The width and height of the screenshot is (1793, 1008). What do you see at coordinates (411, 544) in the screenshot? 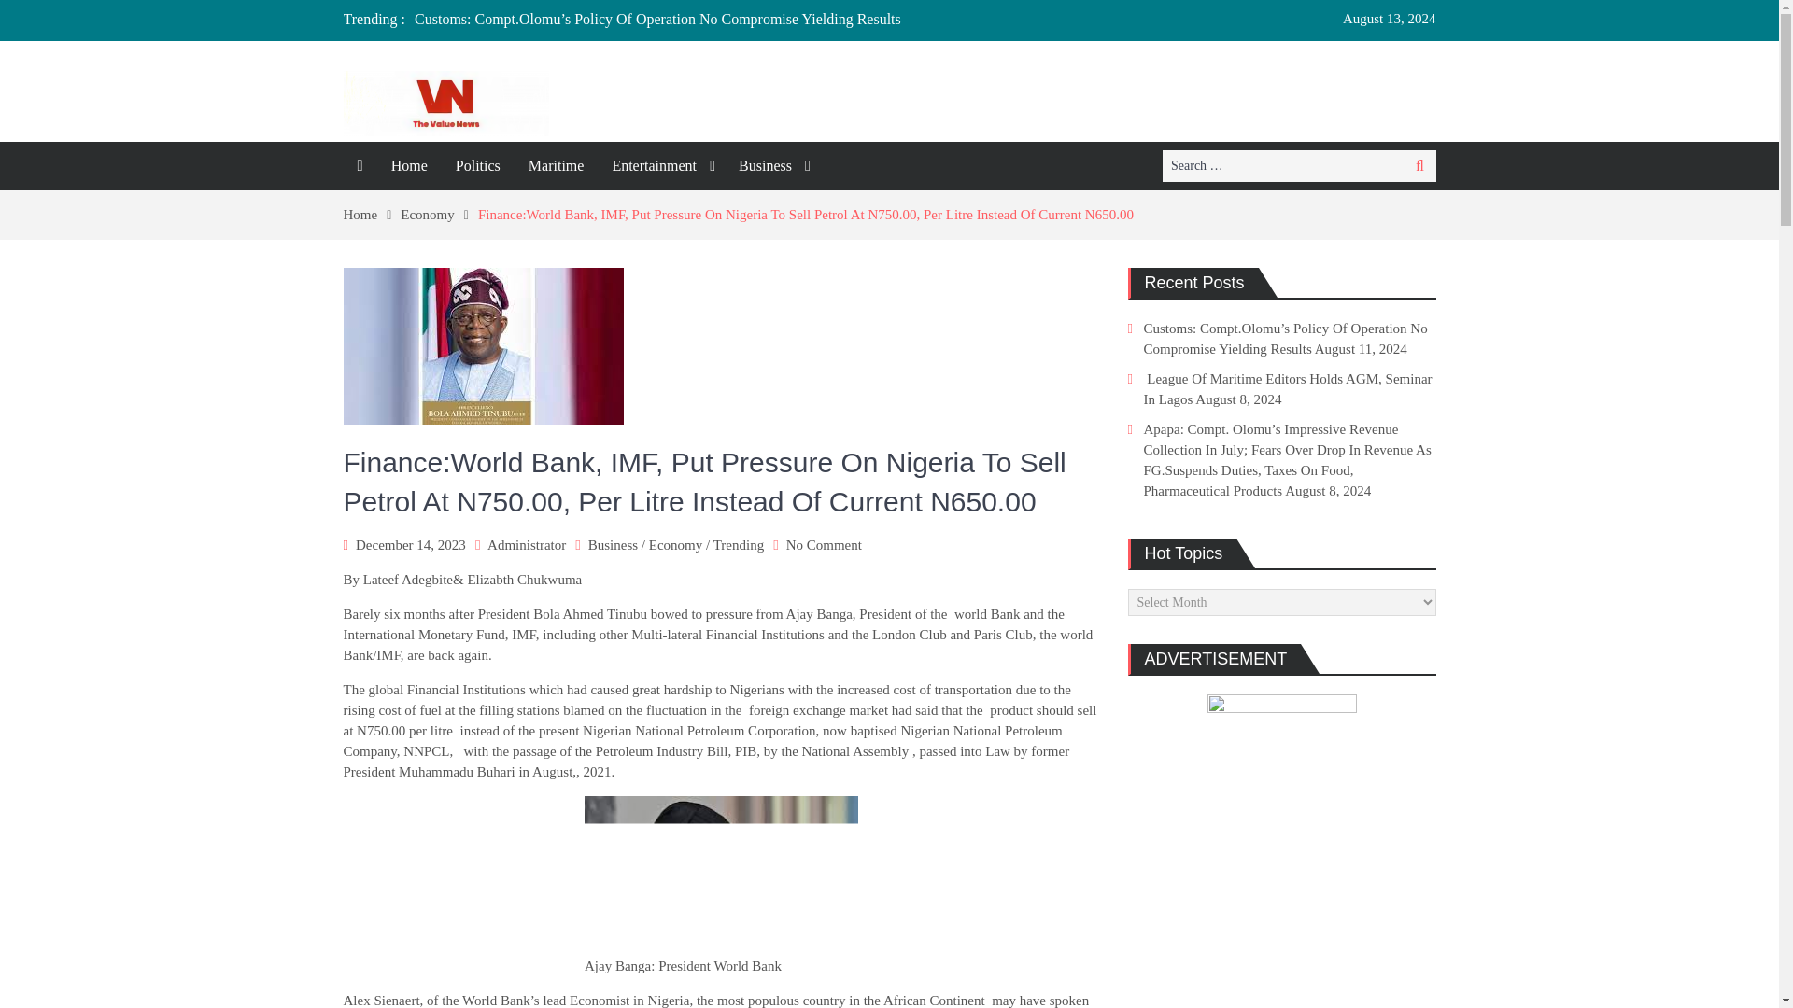
I see `December 14, 2023` at bounding box center [411, 544].